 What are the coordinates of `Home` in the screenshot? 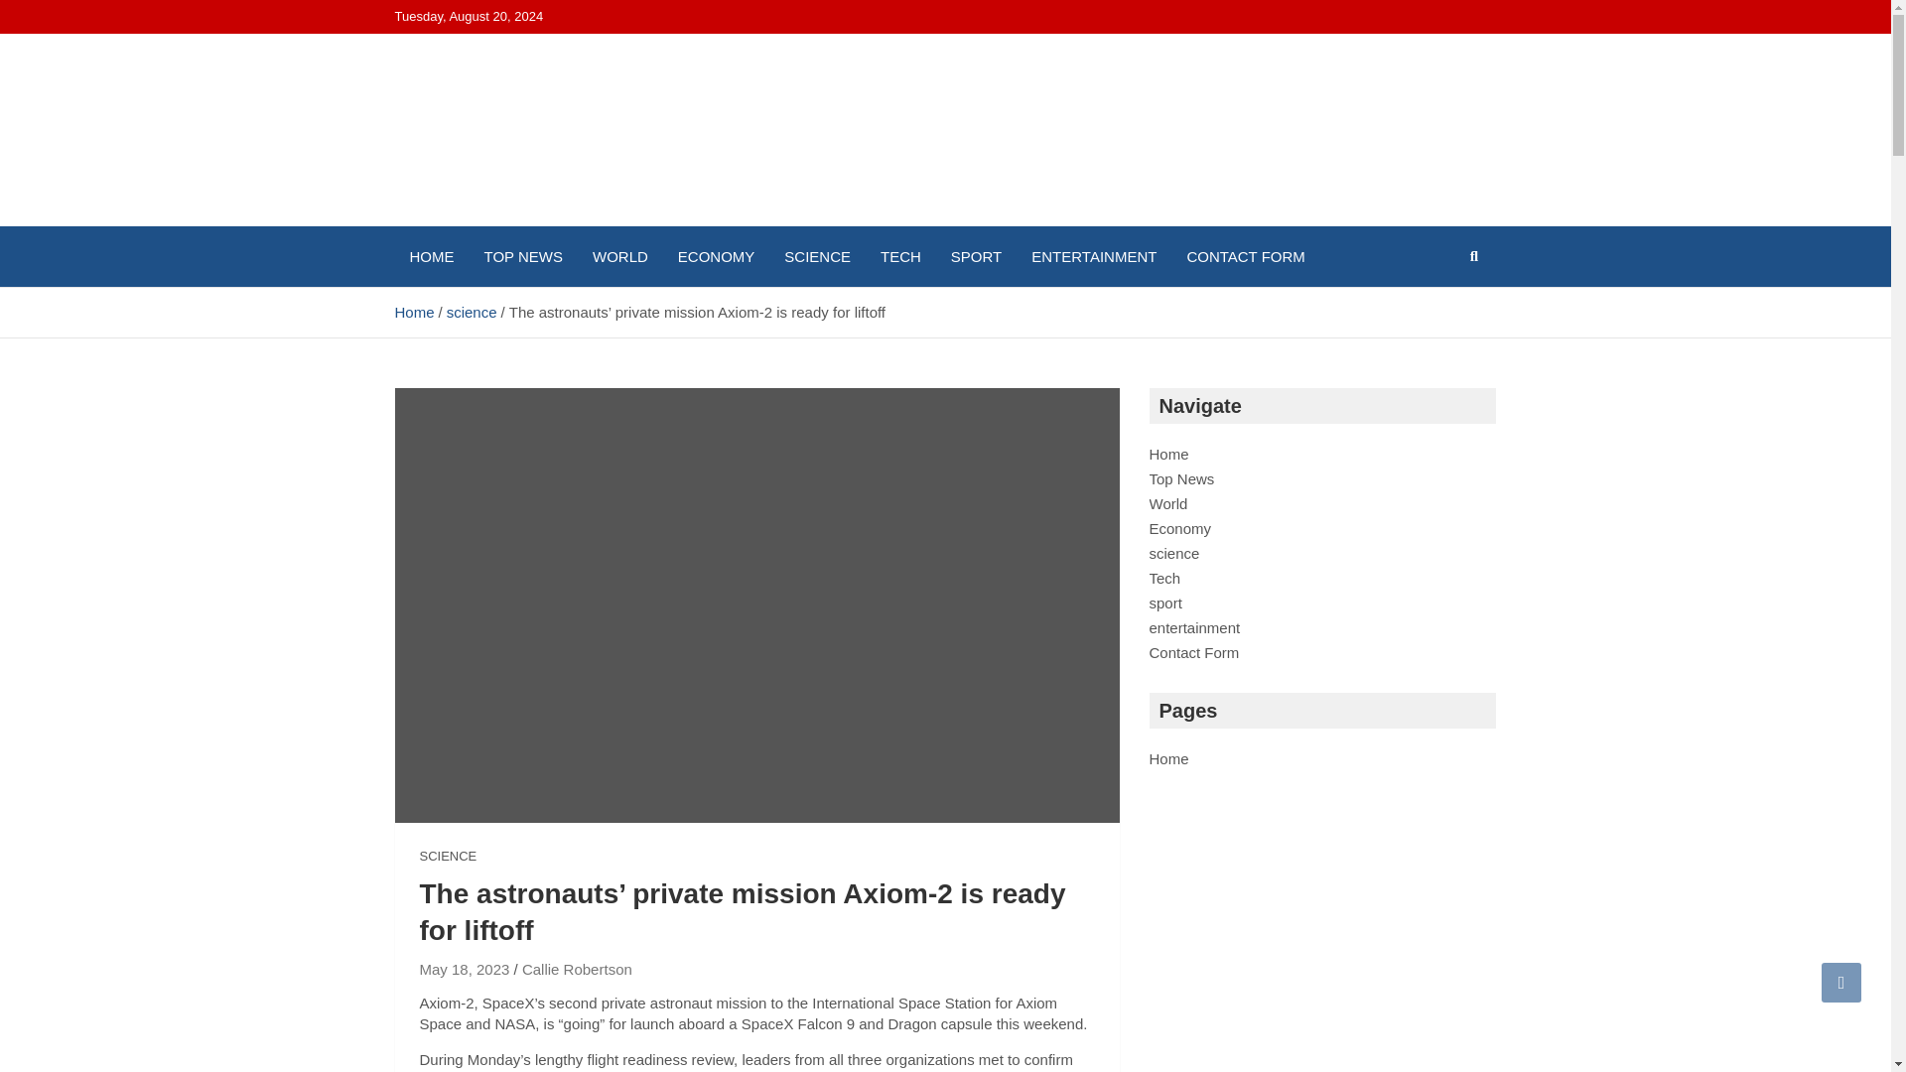 It's located at (414, 312).